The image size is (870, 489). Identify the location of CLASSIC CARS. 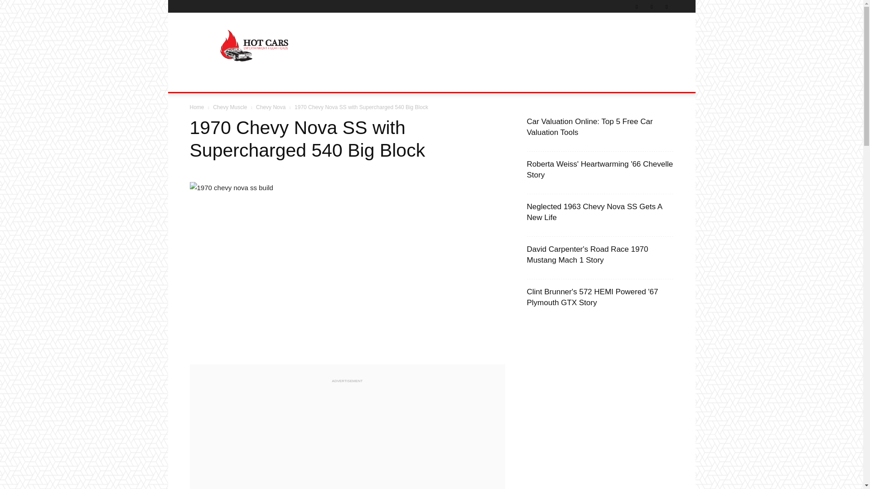
(255, 81).